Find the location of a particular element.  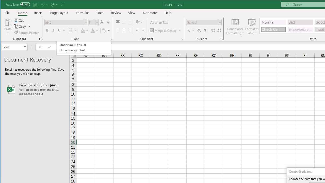

Merge & Center is located at coordinates (164, 30).